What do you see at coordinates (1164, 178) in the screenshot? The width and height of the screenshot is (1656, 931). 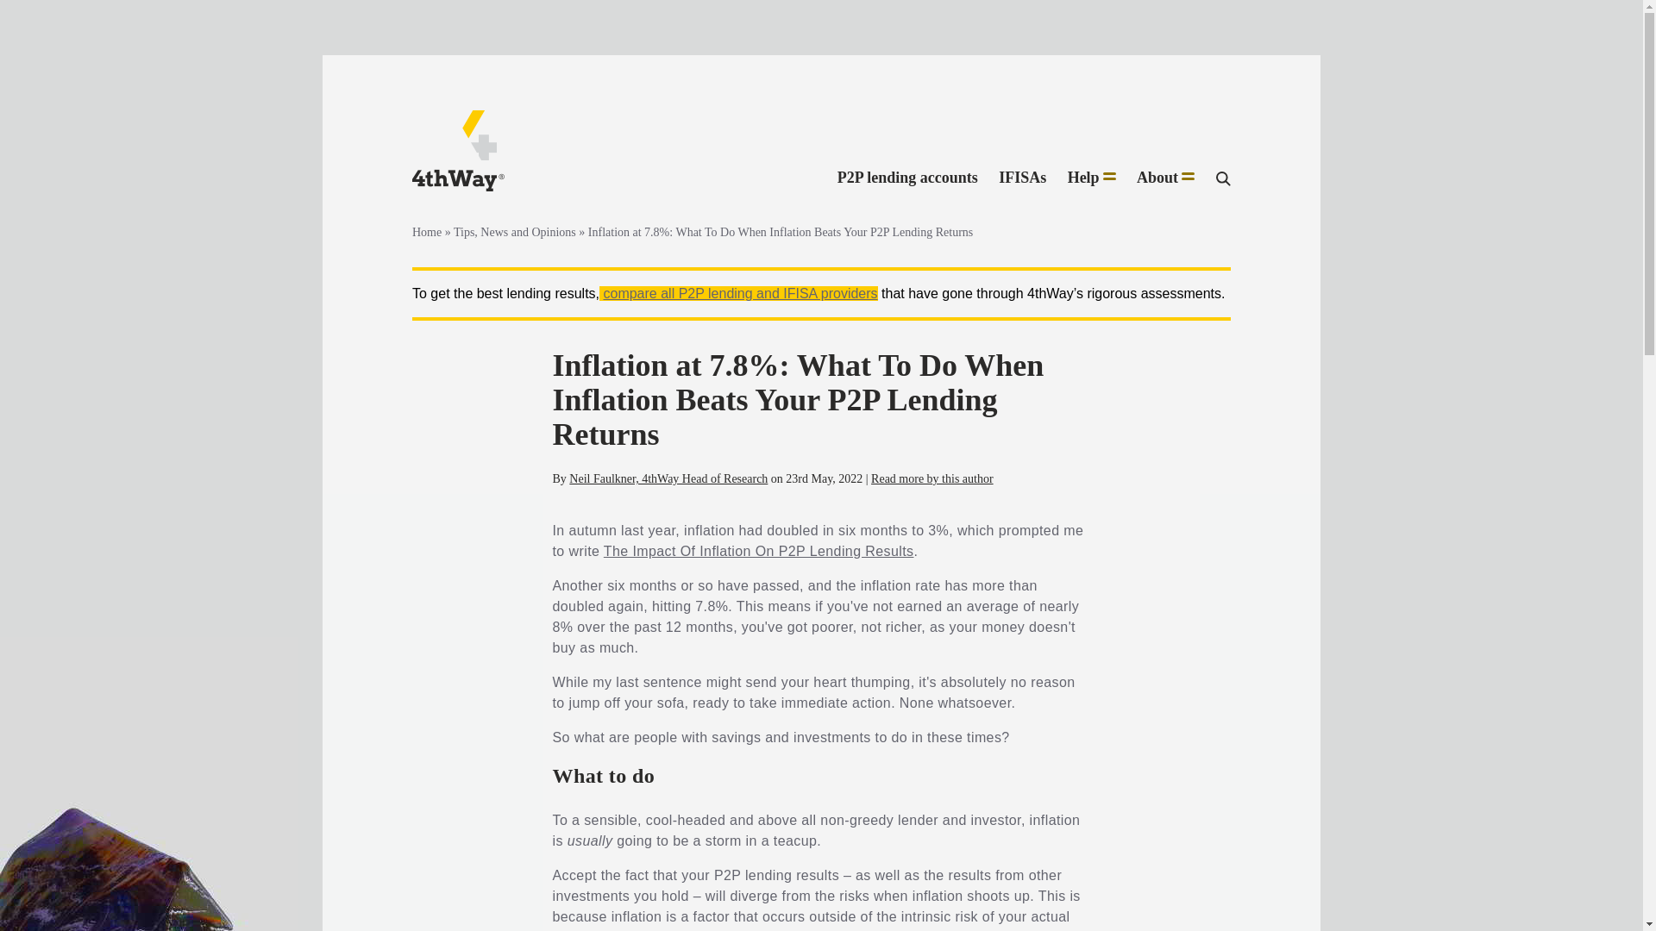 I see `About` at bounding box center [1164, 178].